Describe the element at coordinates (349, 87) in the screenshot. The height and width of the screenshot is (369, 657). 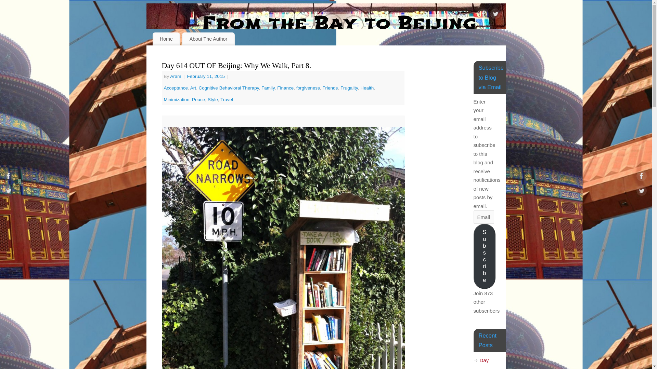
I see `Frugality` at that location.